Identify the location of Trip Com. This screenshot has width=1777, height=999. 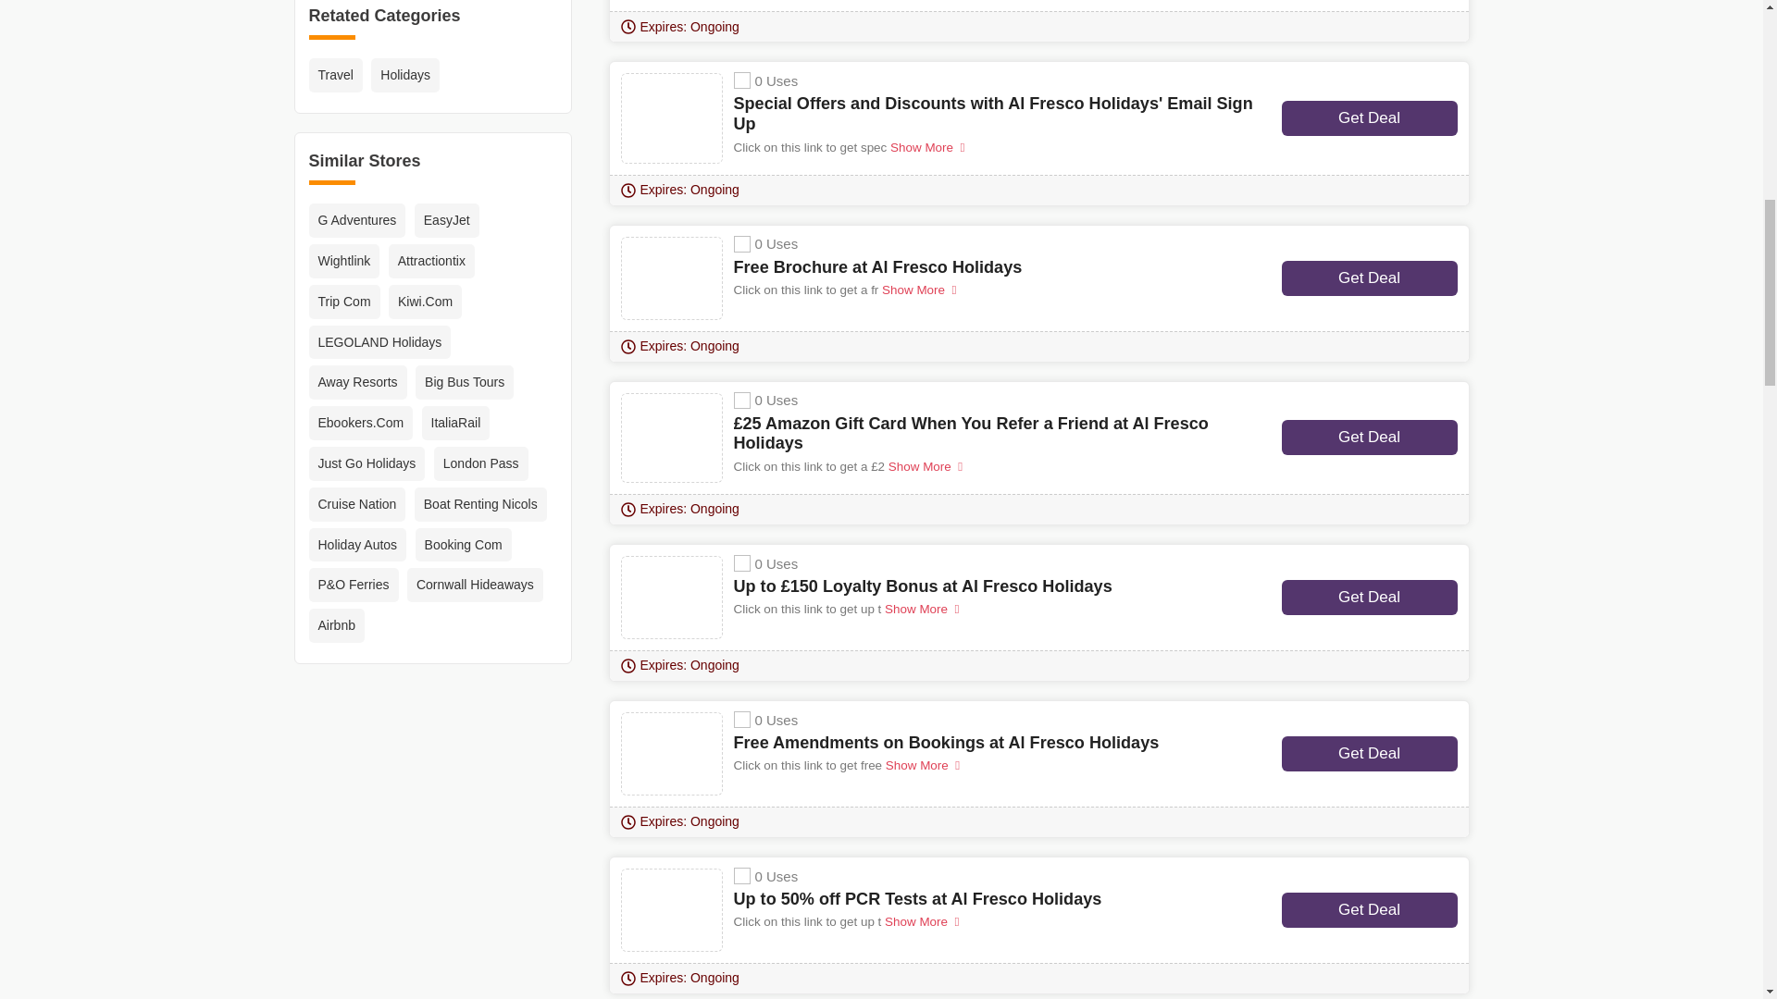
(344, 302).